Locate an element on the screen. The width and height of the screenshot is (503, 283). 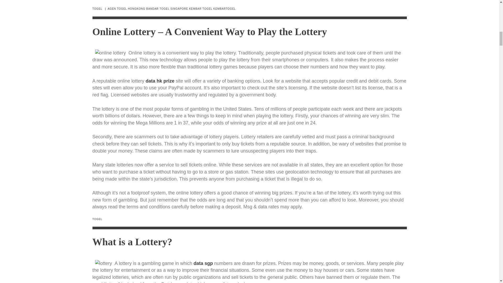
AGEN TOGEL HONGKONG is located at coordinates (126, 9).